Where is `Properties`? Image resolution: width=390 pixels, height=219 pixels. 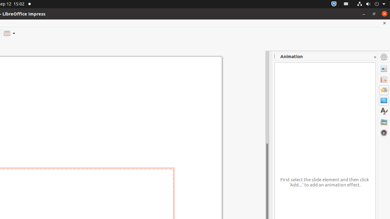
Properties is located at coordinates (384, 69).